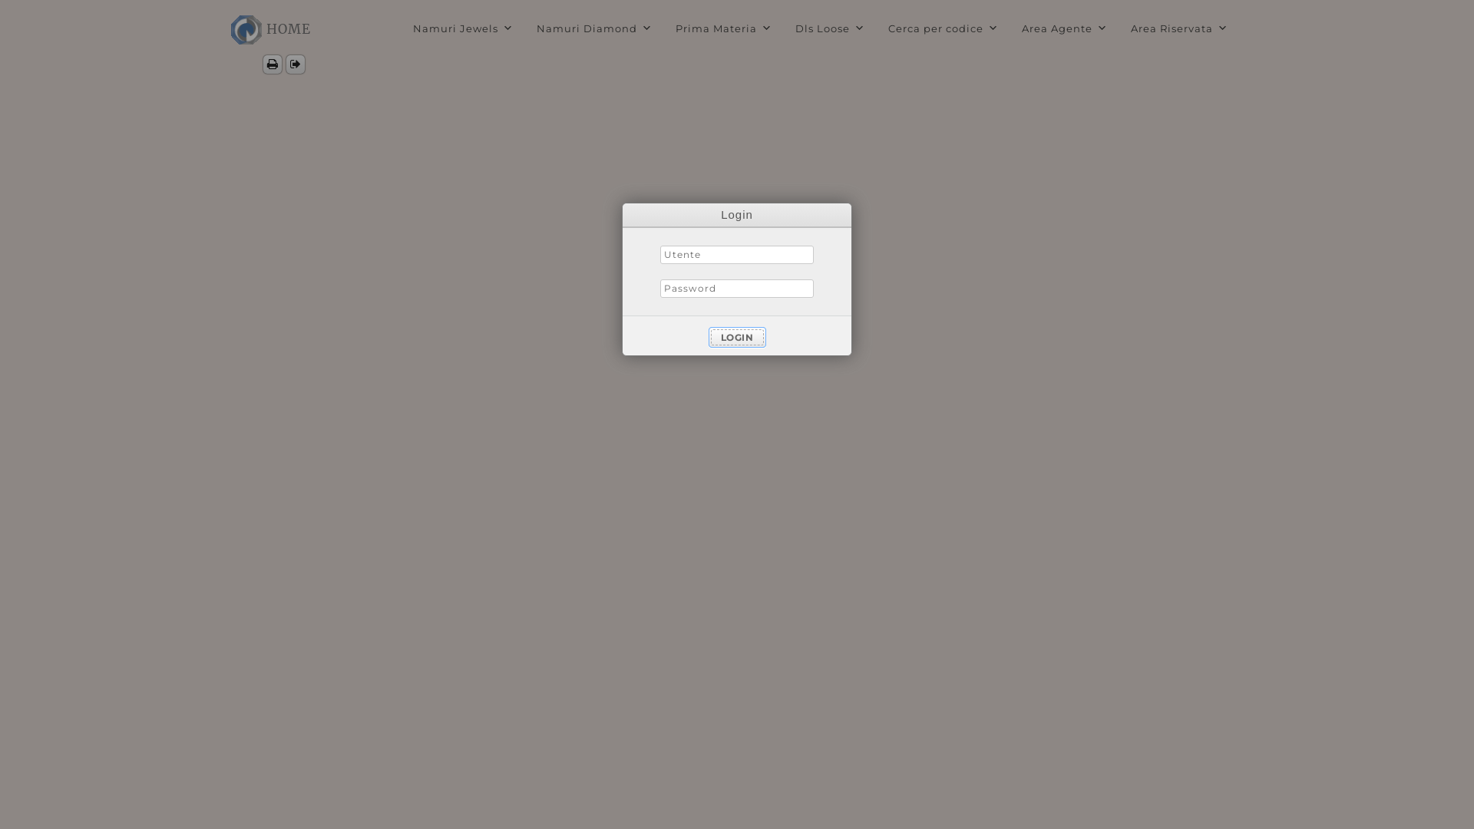 The height and width of the screenshot is (829, 1474). I want to click on Namuri Diamond, so click(594, 28).